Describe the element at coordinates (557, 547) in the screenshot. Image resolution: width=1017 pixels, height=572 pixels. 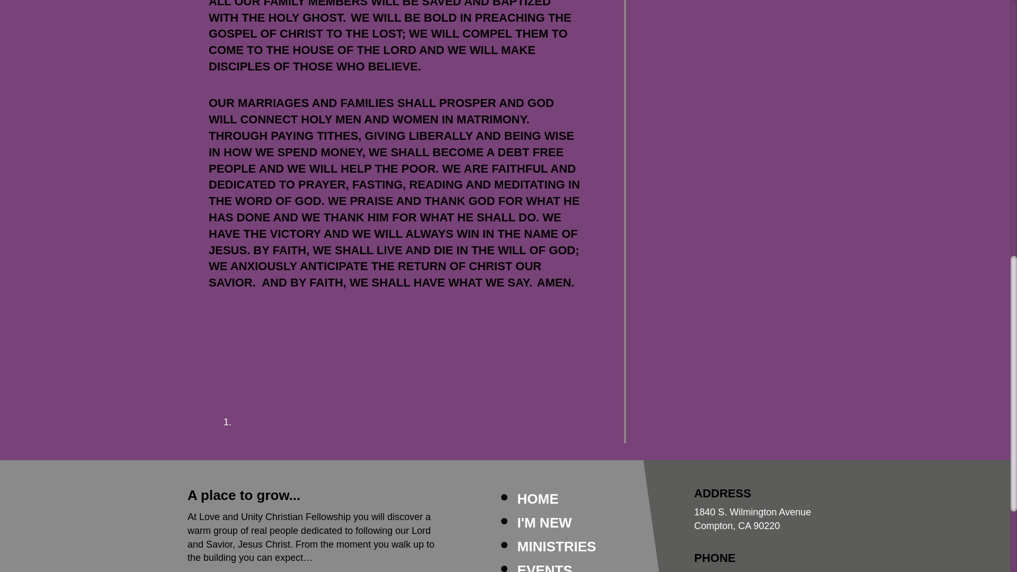
I see `Ministries` at that location.